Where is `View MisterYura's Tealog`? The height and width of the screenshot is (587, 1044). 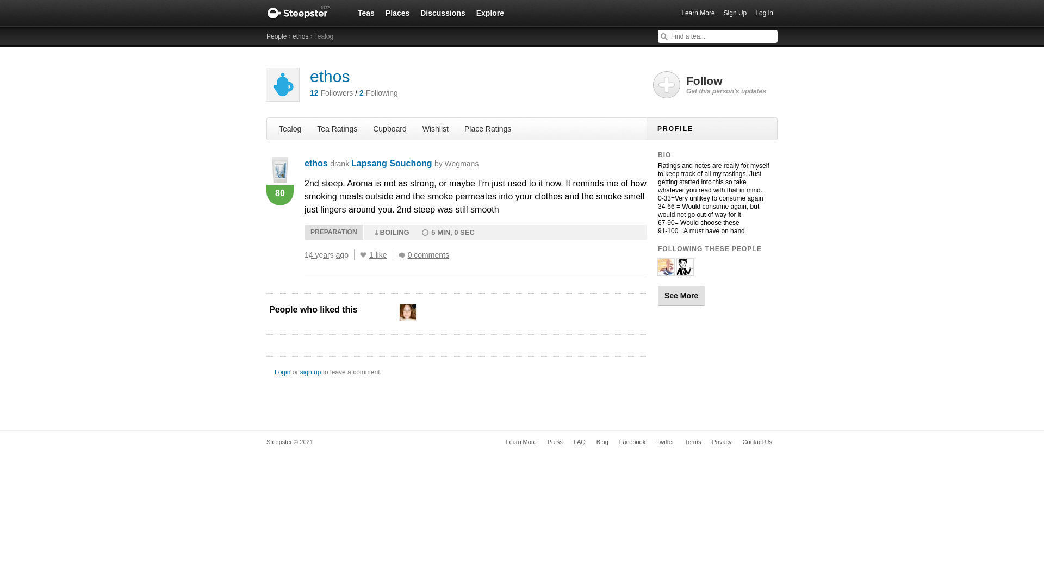
View MisterYura's Tealog is located at coordinates (685, 271).